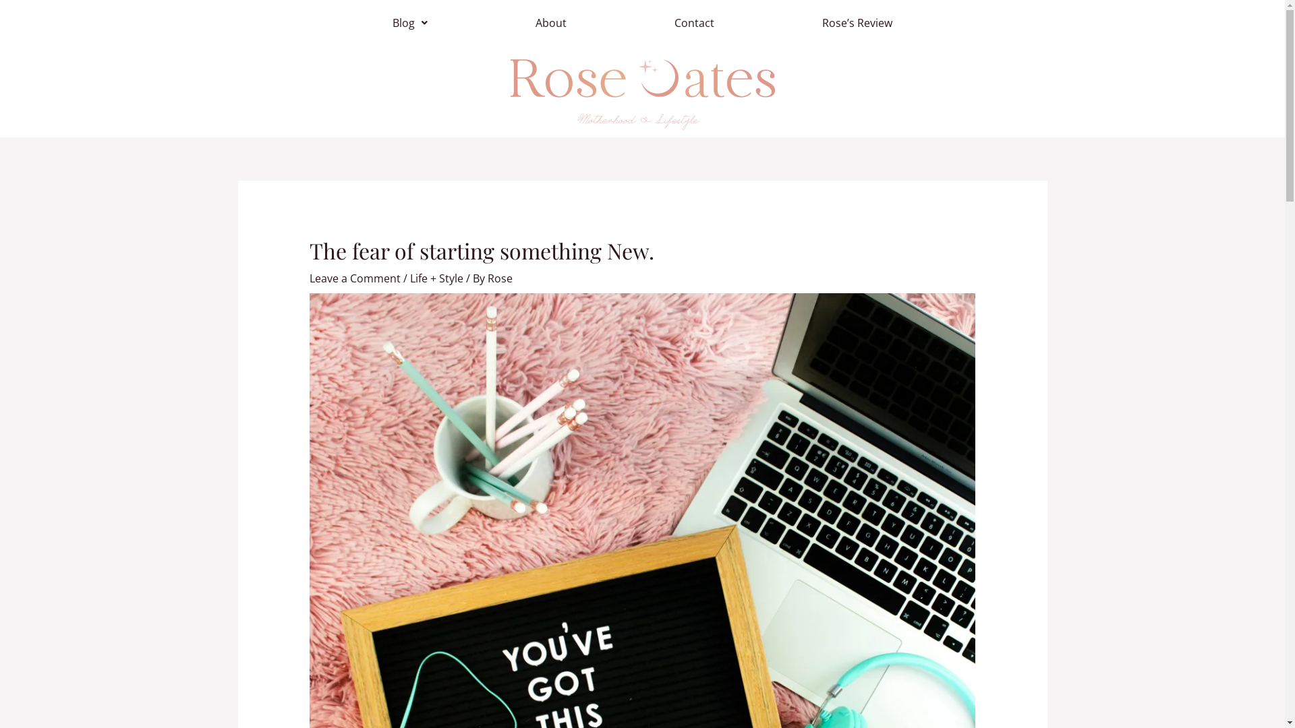 The width and height of the screenshot is (1295, 728). What do you see at coordinates (437, 278) in the screenshot?
I see `Life + Style` at bounding box center [437, 278].